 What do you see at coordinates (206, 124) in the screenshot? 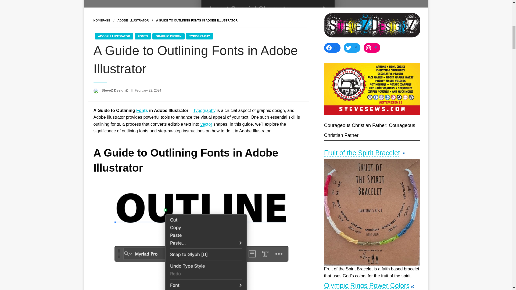
I see `vector` at bounding box center [206, 124].